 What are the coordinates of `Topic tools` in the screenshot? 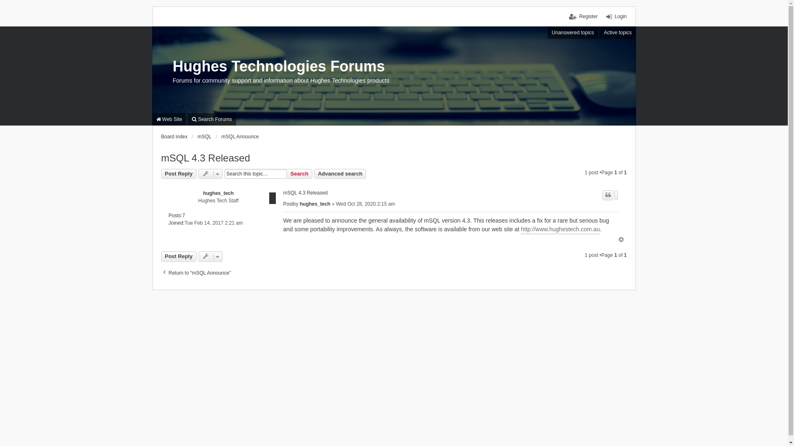 It's located at (211, 174).